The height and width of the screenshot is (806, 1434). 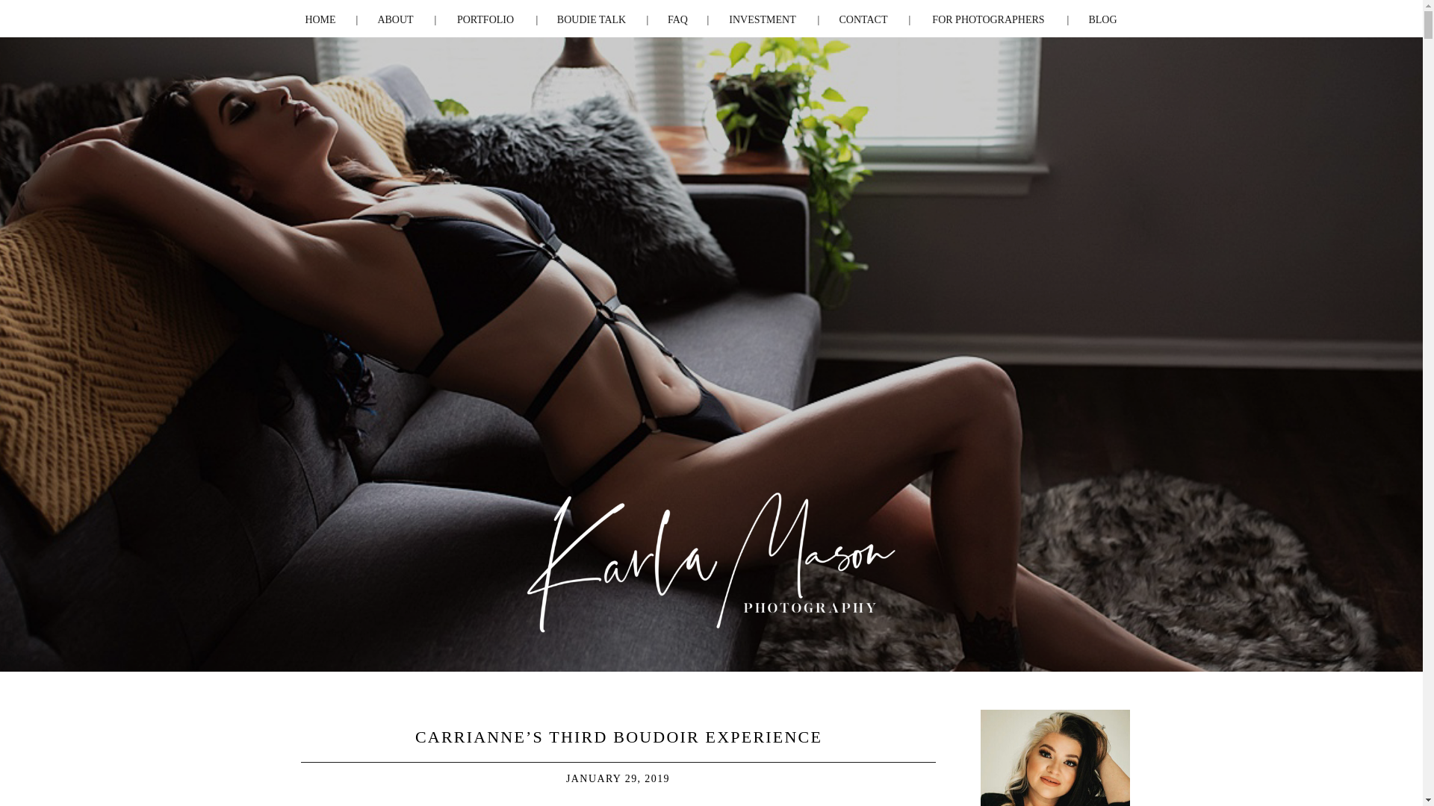 I want to click on BOUDIE TALK, so click(x=590, y=18).